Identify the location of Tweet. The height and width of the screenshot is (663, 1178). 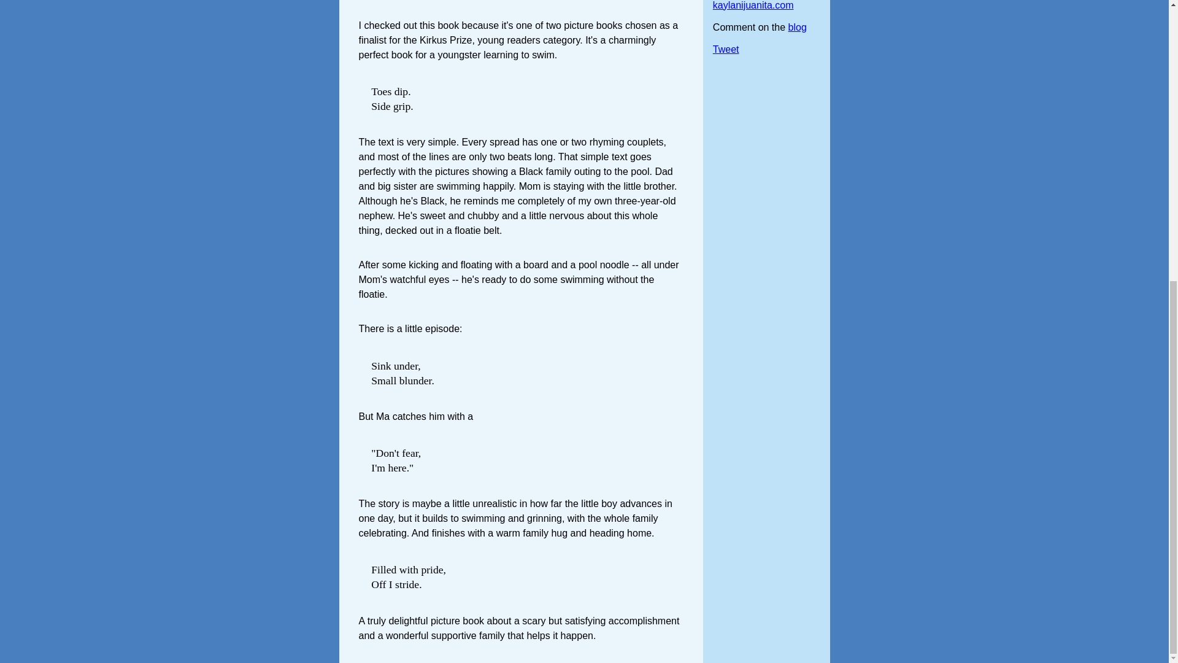
(726, 49).